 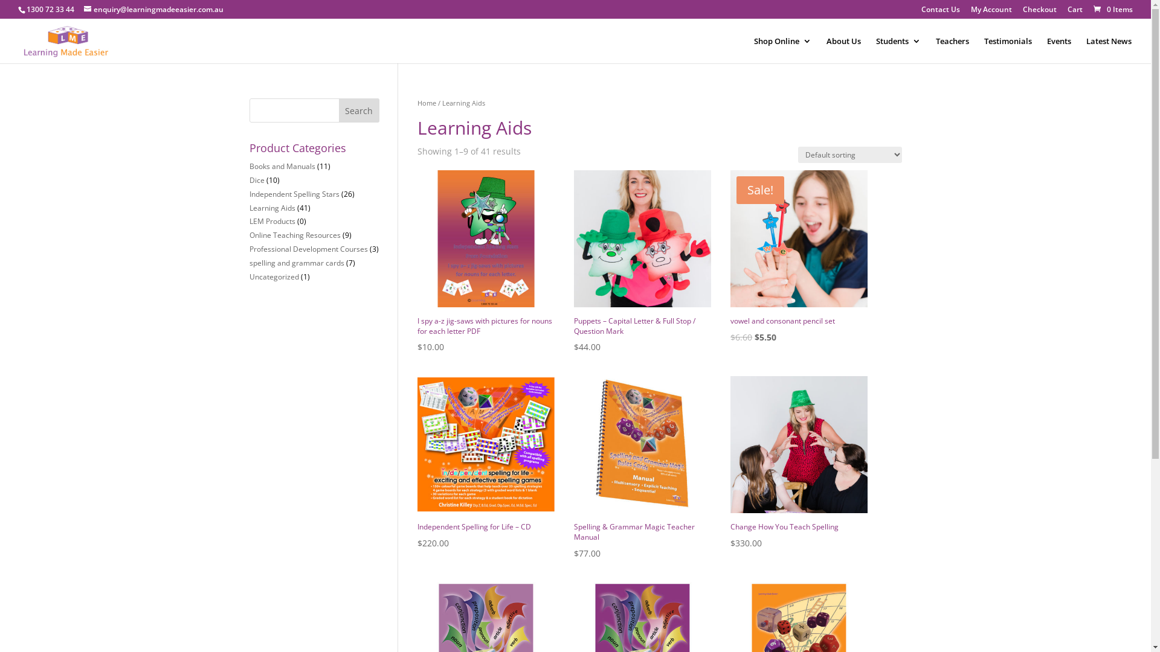 What do you see at coordinates (359, 110) in the screenshot?
I see `Search` at bounding box center [359, 110].